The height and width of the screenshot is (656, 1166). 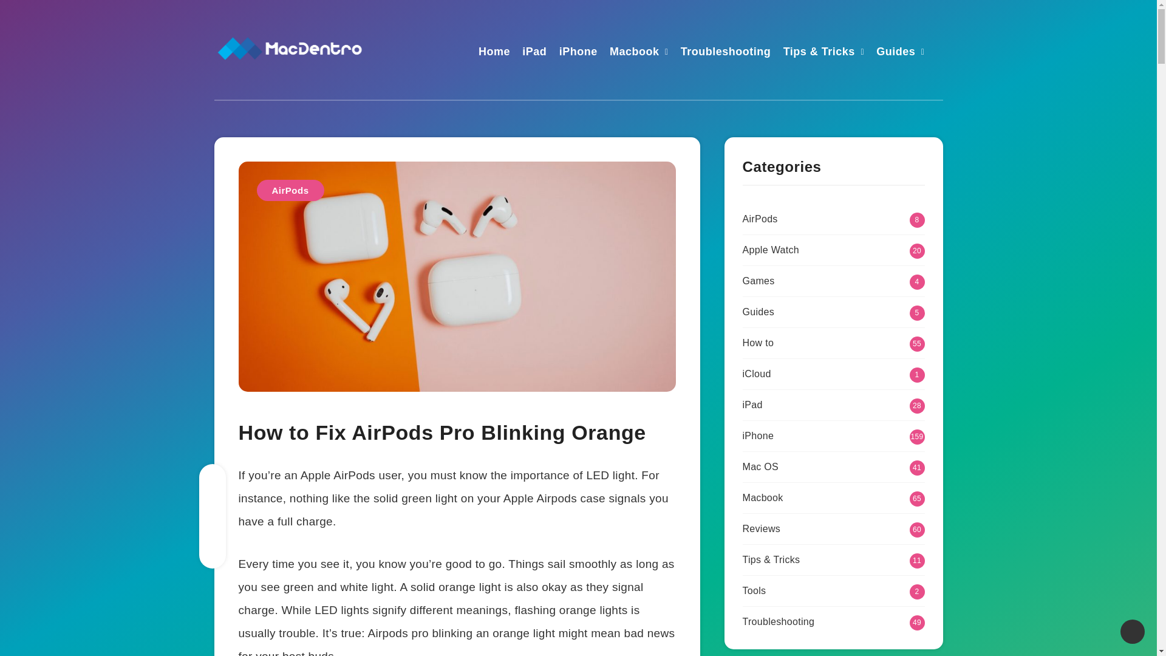 I want to click on Guides, so click(x=896, y=53).